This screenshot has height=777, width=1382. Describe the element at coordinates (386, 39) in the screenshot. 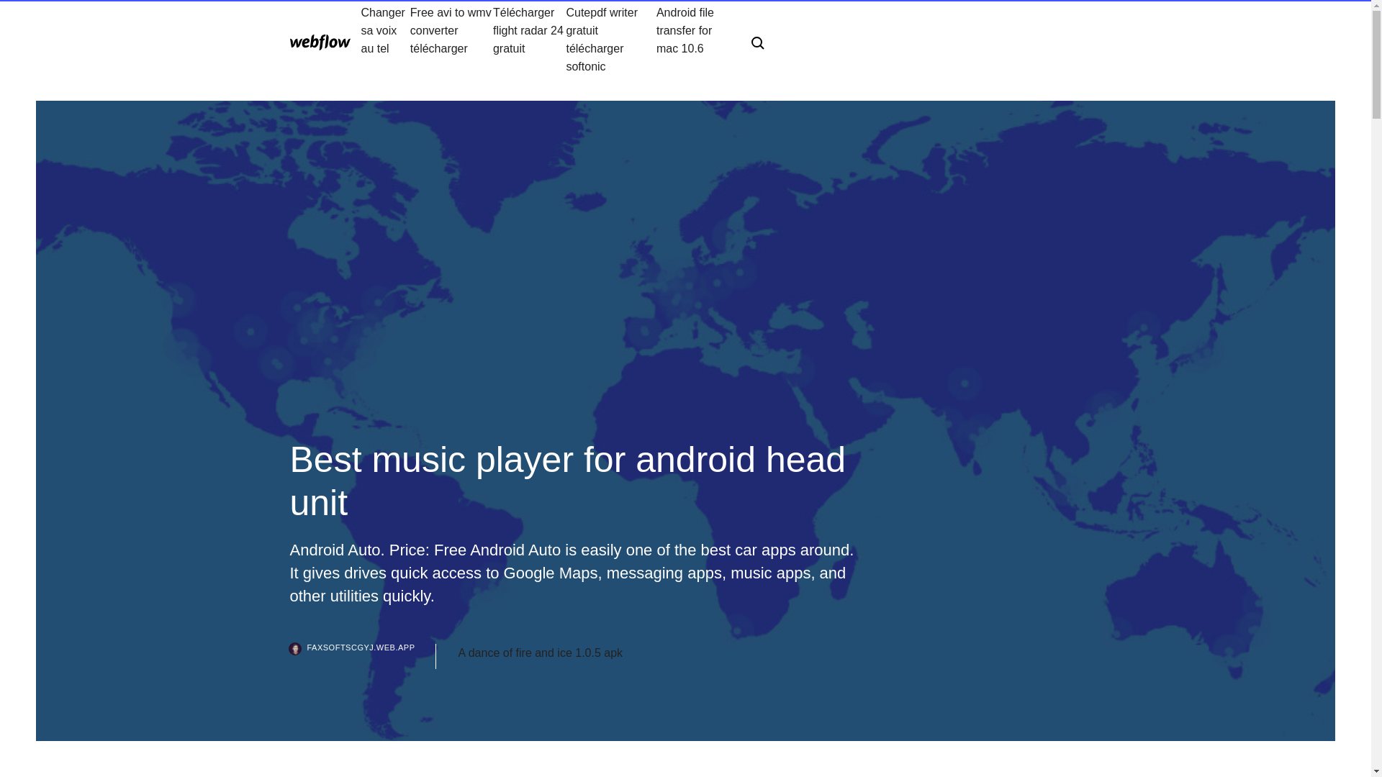

I see `Changer sa voix au tel` at that location.